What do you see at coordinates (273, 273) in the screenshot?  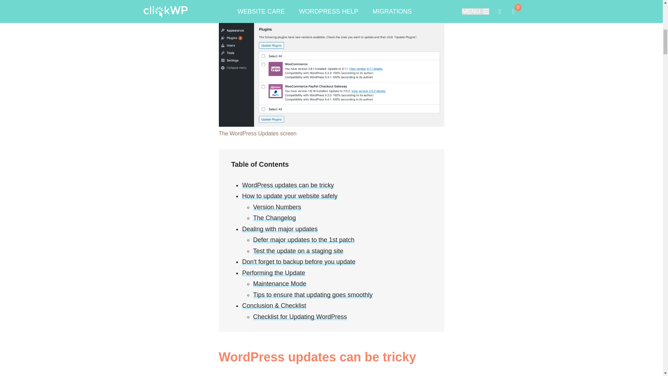 I see `Performing the Update` at bounding box center [273, 273].